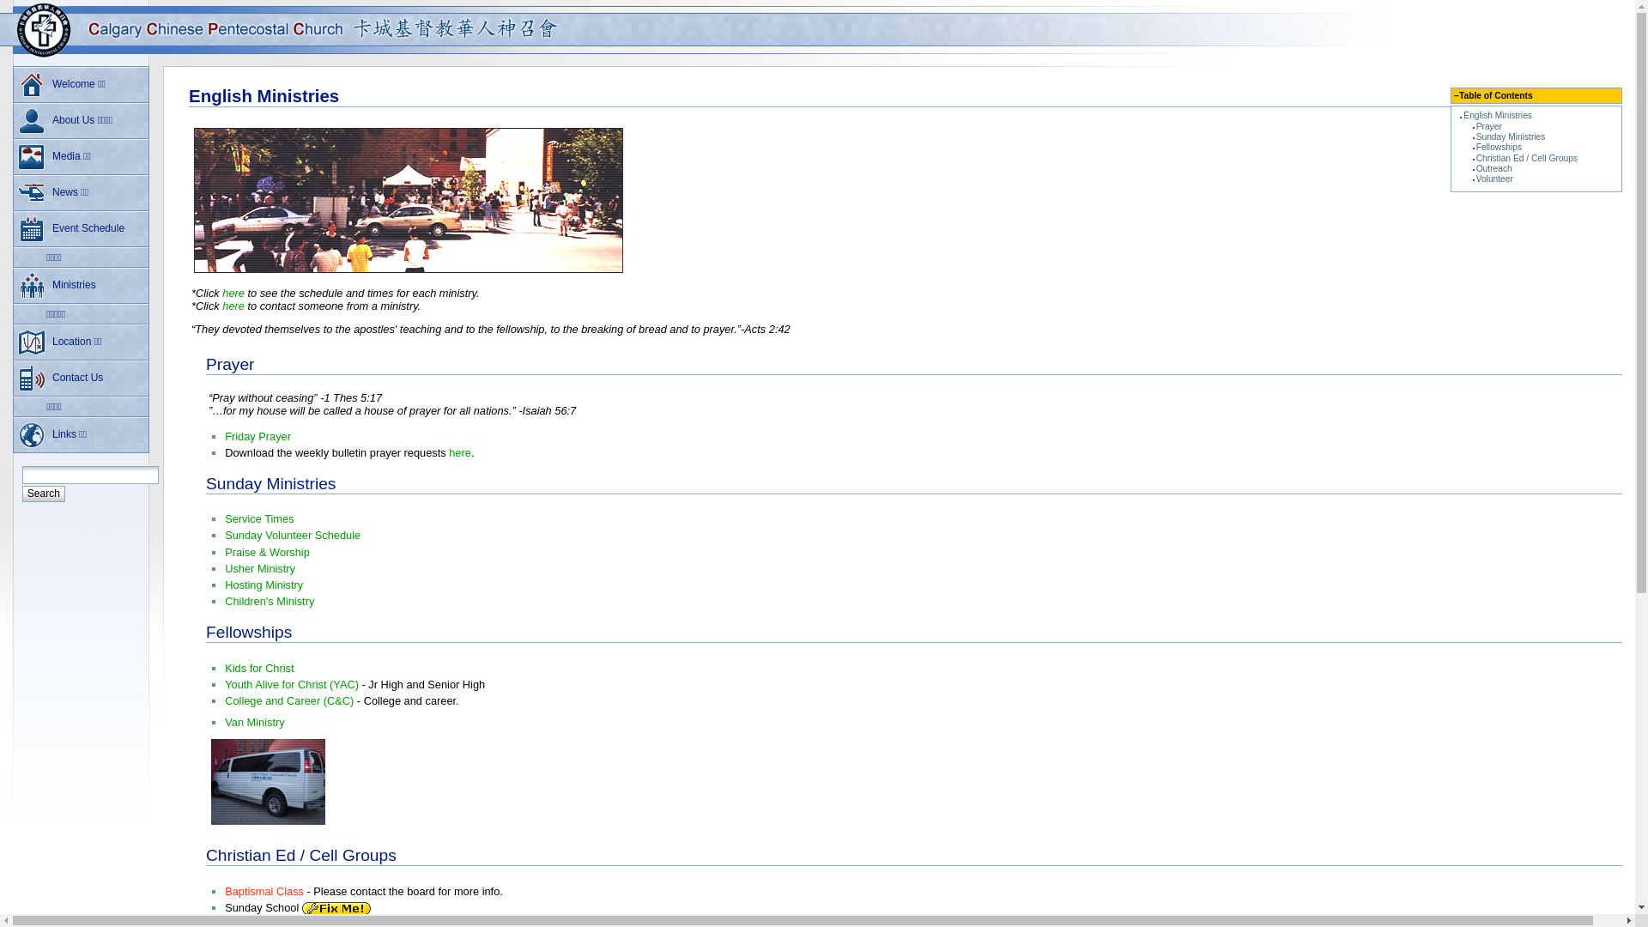 This screenshot has height=927, width=1648. Describe the element at coordinates (271, 484) in the screenshot. I see `Sunday Ministries` at that location.